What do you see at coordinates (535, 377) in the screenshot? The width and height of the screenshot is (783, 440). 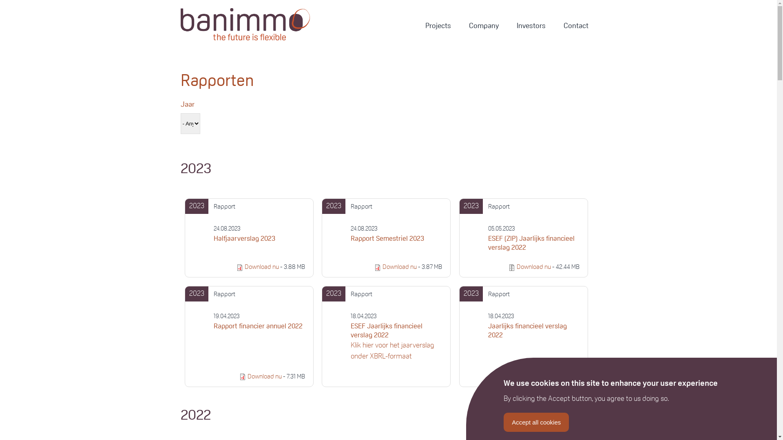 I see `Download nu` at bounding box center [535, 377].